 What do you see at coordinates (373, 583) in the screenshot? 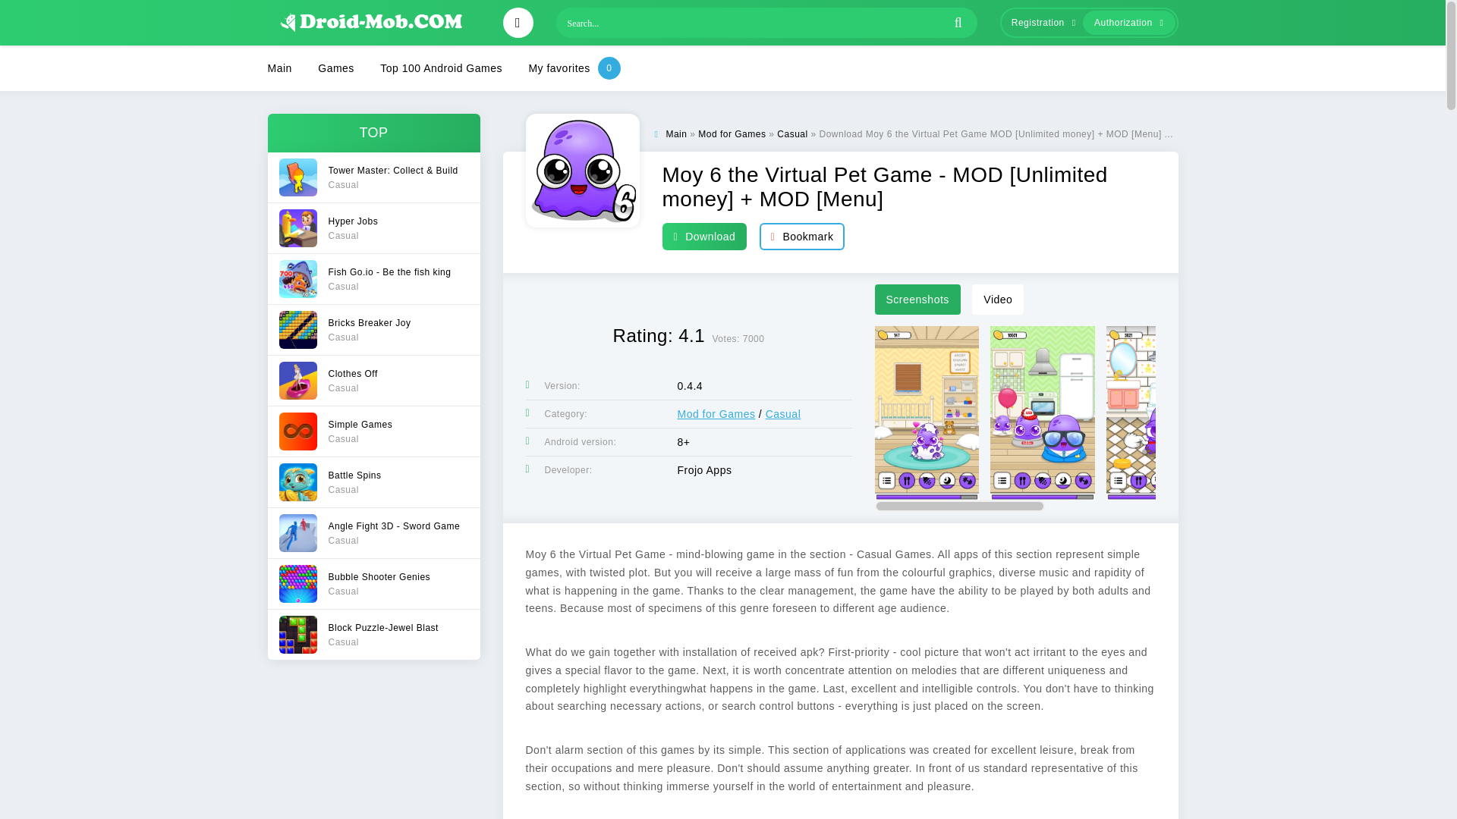
I see `Mod for Games` at bounding box center [373, 583].